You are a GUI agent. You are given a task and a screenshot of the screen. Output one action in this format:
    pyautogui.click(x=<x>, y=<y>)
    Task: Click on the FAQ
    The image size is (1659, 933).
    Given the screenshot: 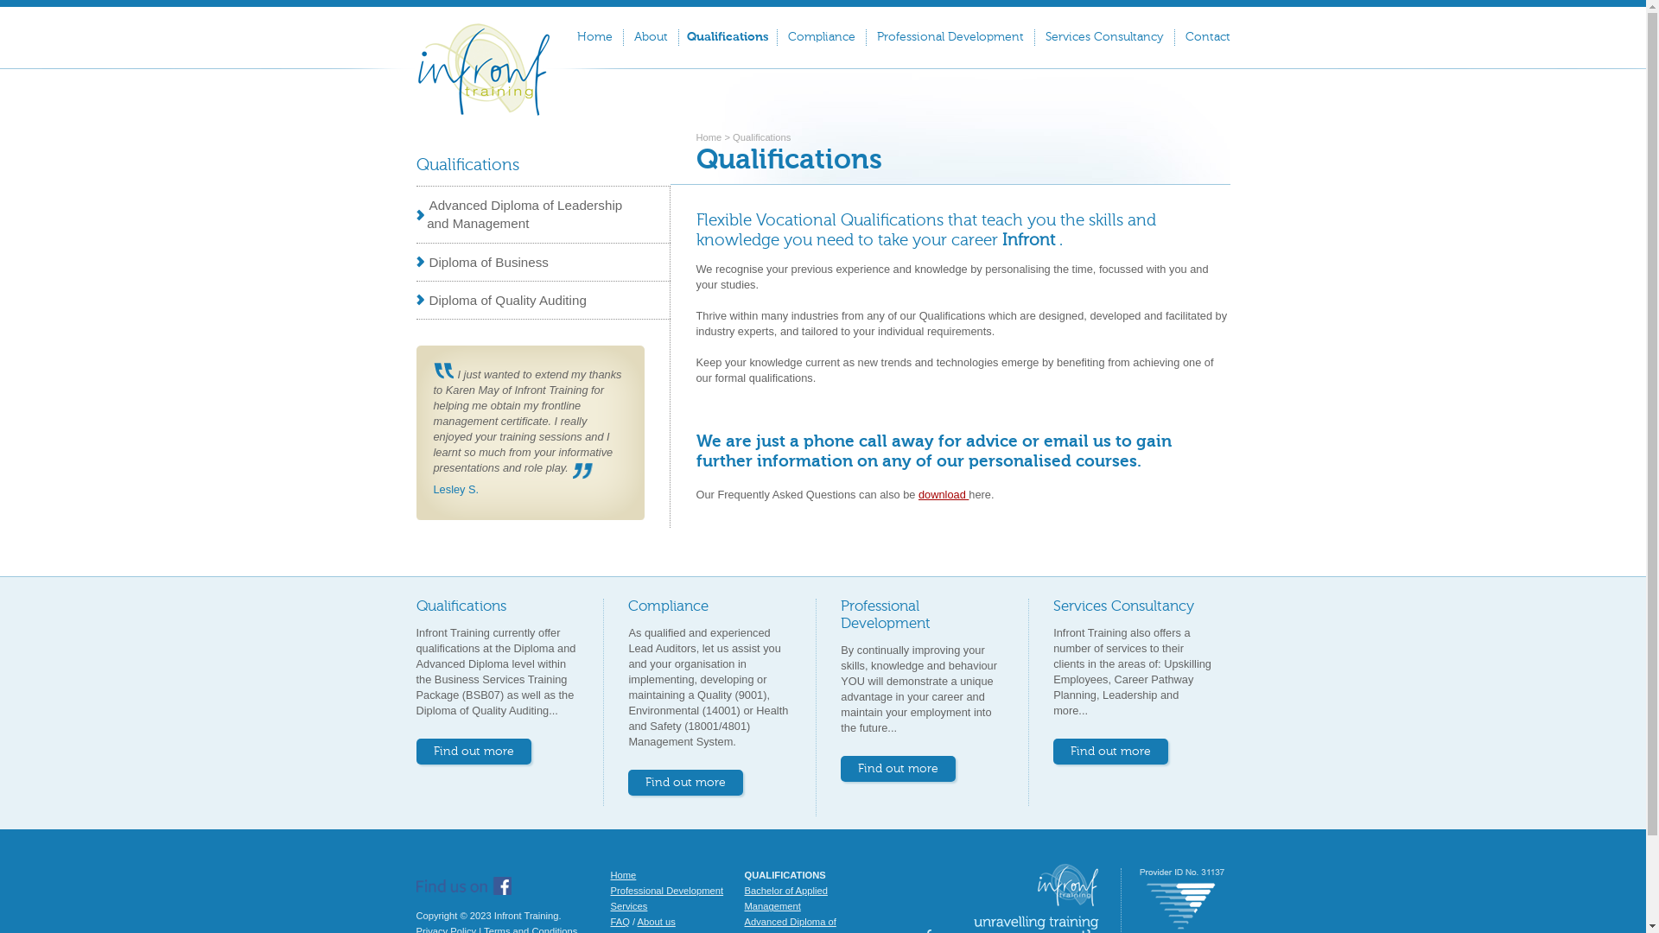 What is the action you would take?
    pyautogui.click(x=620, y=922)
    